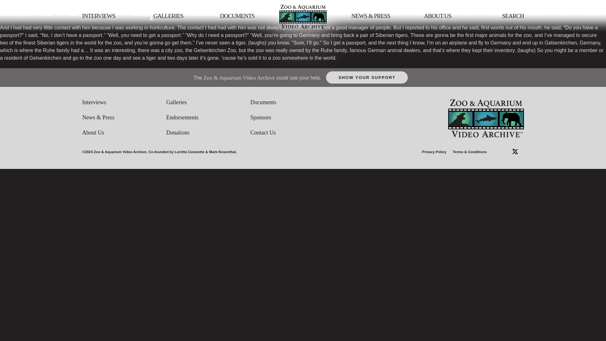  I want to click on Galleries, so click(208, 102).